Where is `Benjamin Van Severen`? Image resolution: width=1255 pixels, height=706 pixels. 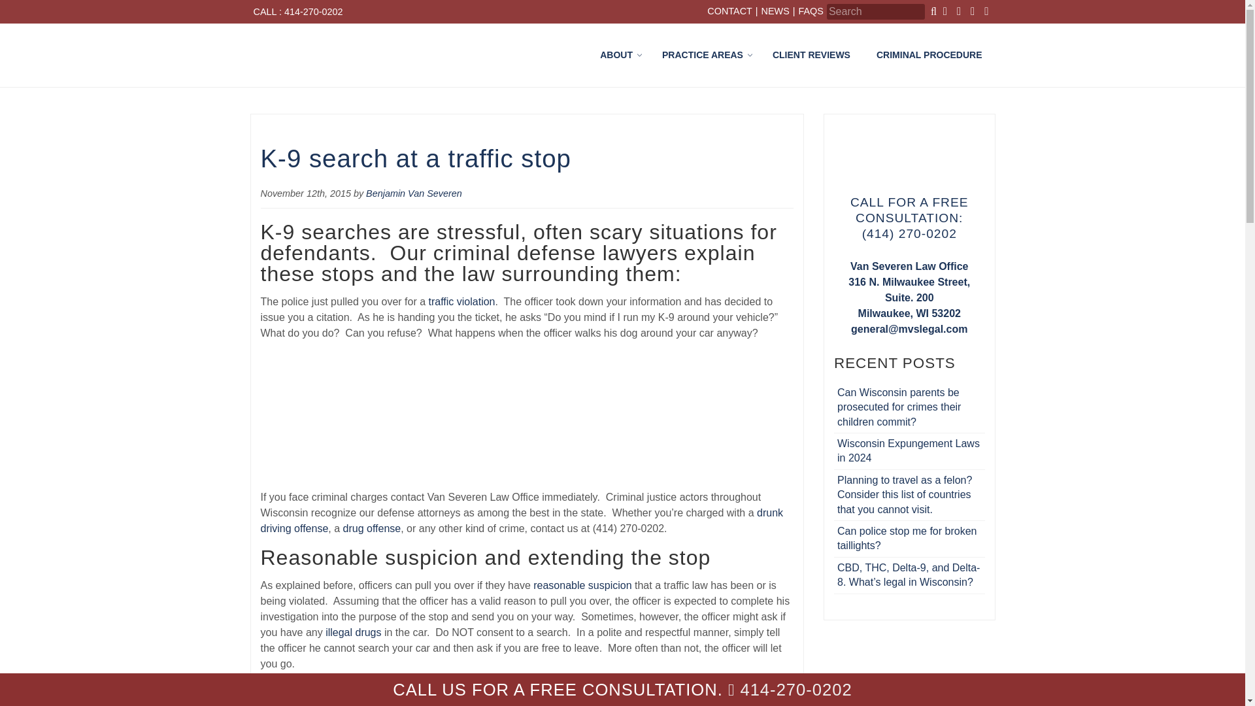
Benjamin Van Severen is located at coordinates (703, 55).